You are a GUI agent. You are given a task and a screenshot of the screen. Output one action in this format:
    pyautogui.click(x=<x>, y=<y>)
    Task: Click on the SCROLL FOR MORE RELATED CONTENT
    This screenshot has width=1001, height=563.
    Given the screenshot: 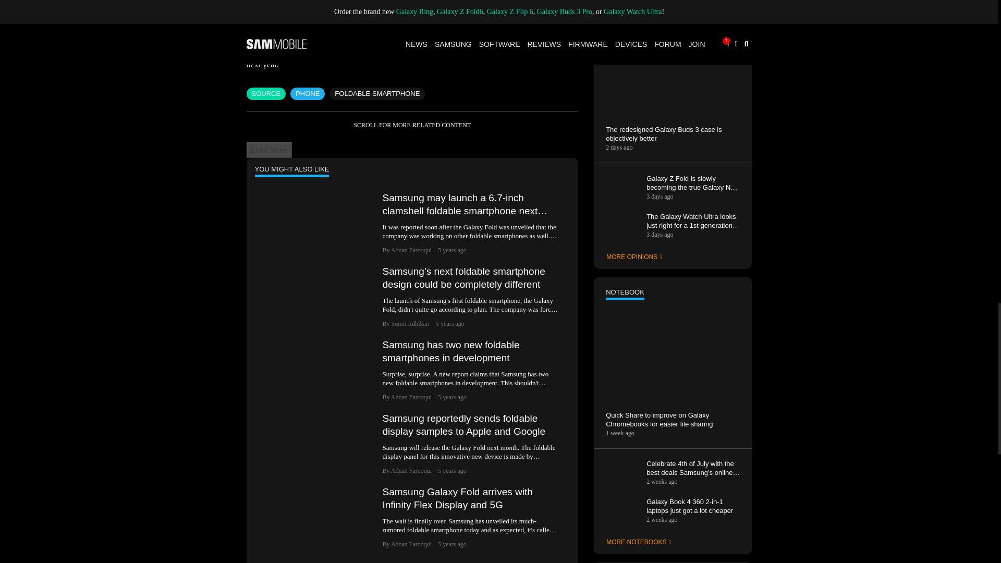 What is the action you would take?
    pyautogui.click(x=412, y=125)
    